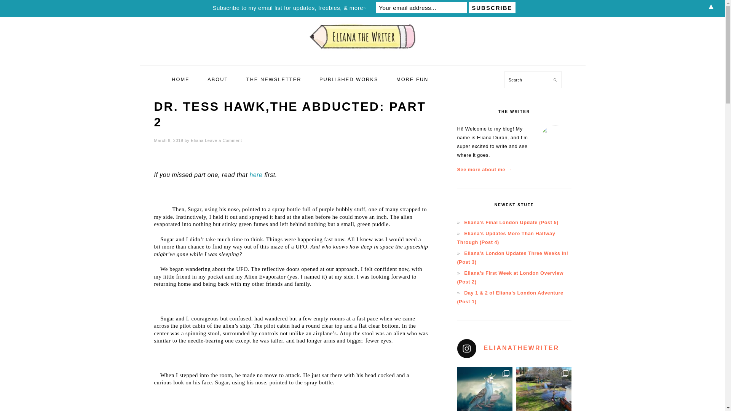 This screenshot has height=411, width=731. I want to click on HOME, so click(180, 79).